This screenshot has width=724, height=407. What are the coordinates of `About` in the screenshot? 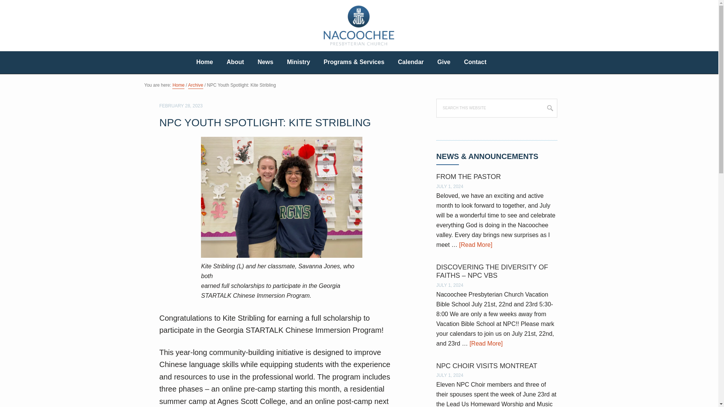 It's located at (235, 63).